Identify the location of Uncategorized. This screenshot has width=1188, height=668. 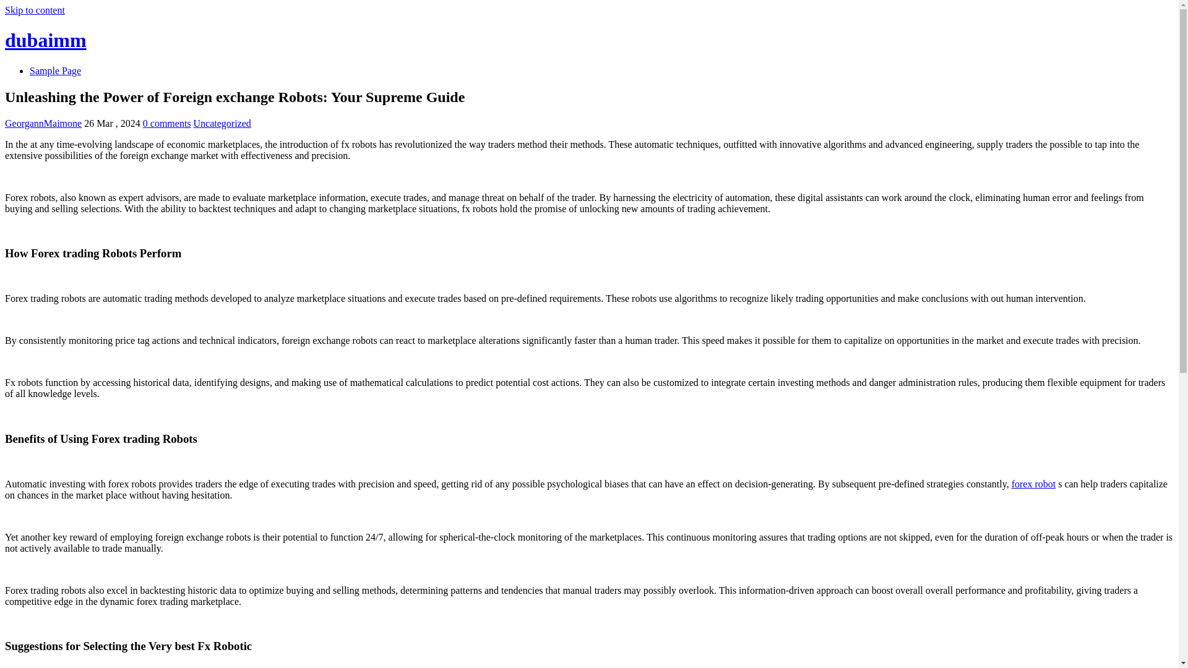
(222, 124).